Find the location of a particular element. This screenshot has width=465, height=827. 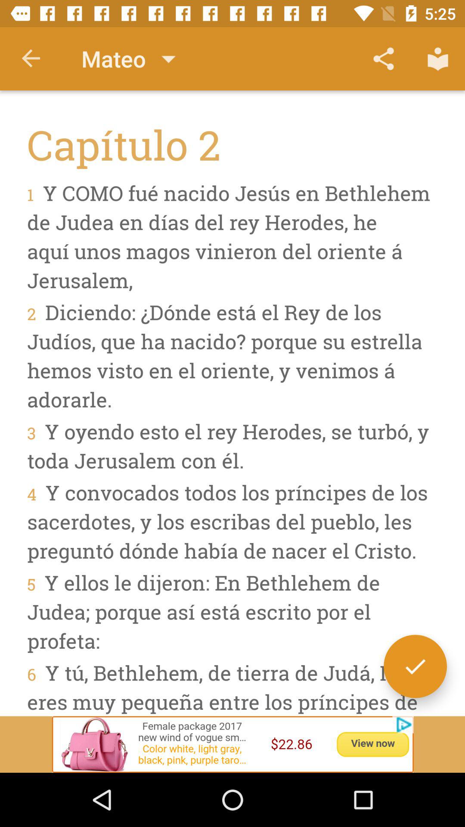

turn on the icon next to the mateo item is located at coordinates (31, 59).